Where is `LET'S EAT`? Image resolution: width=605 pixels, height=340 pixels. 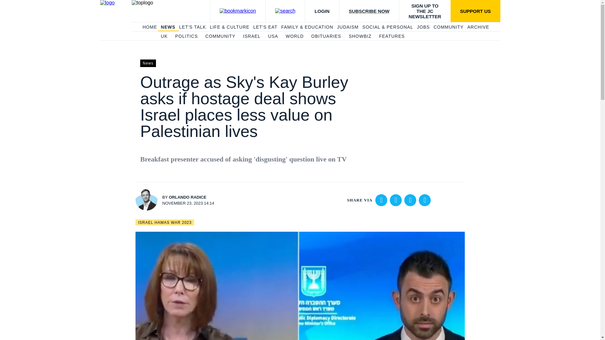 LET'S EAT is located at coordinates (265, 27).